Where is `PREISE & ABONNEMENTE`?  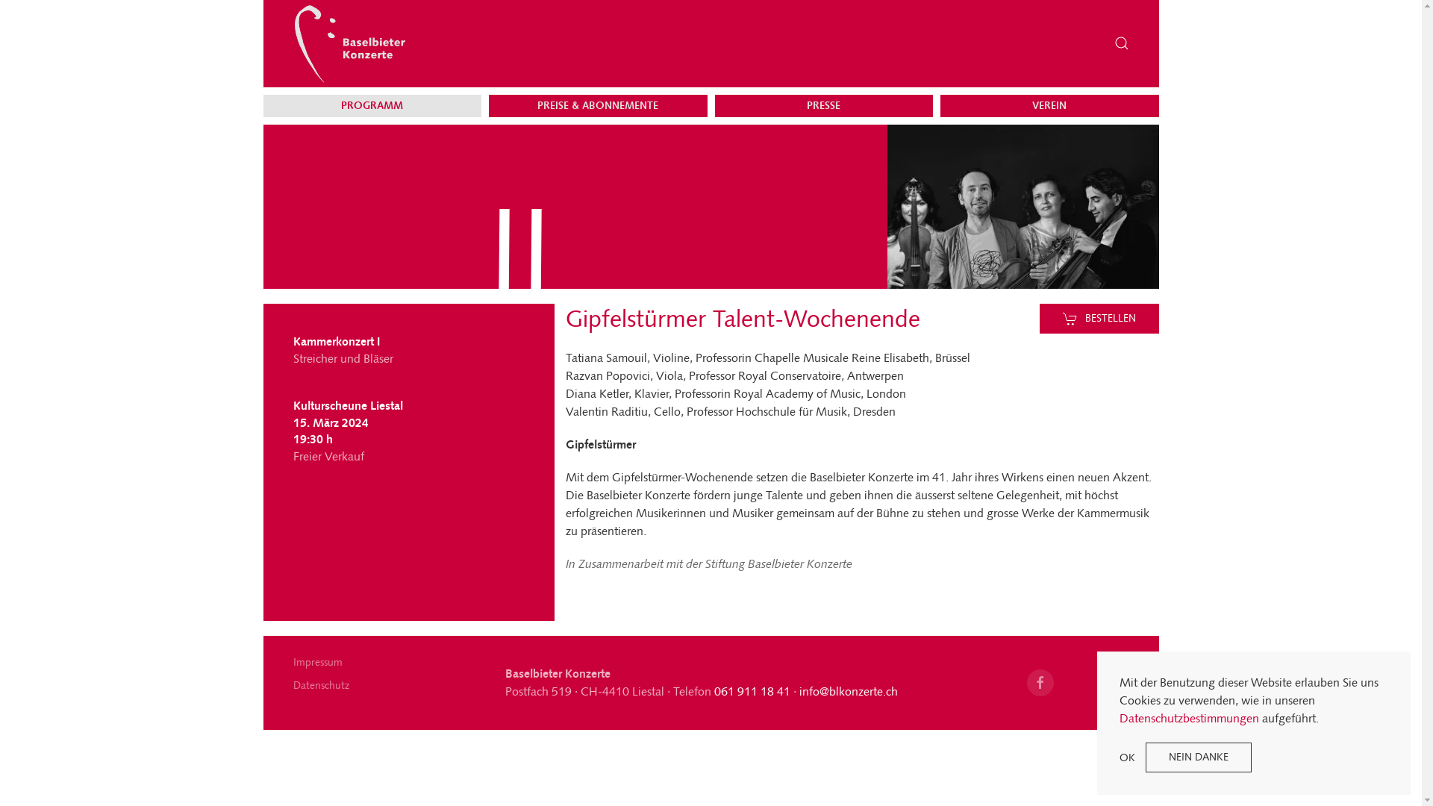 PREISE & ABONNEMENTE is located at coordinates (599, 106).